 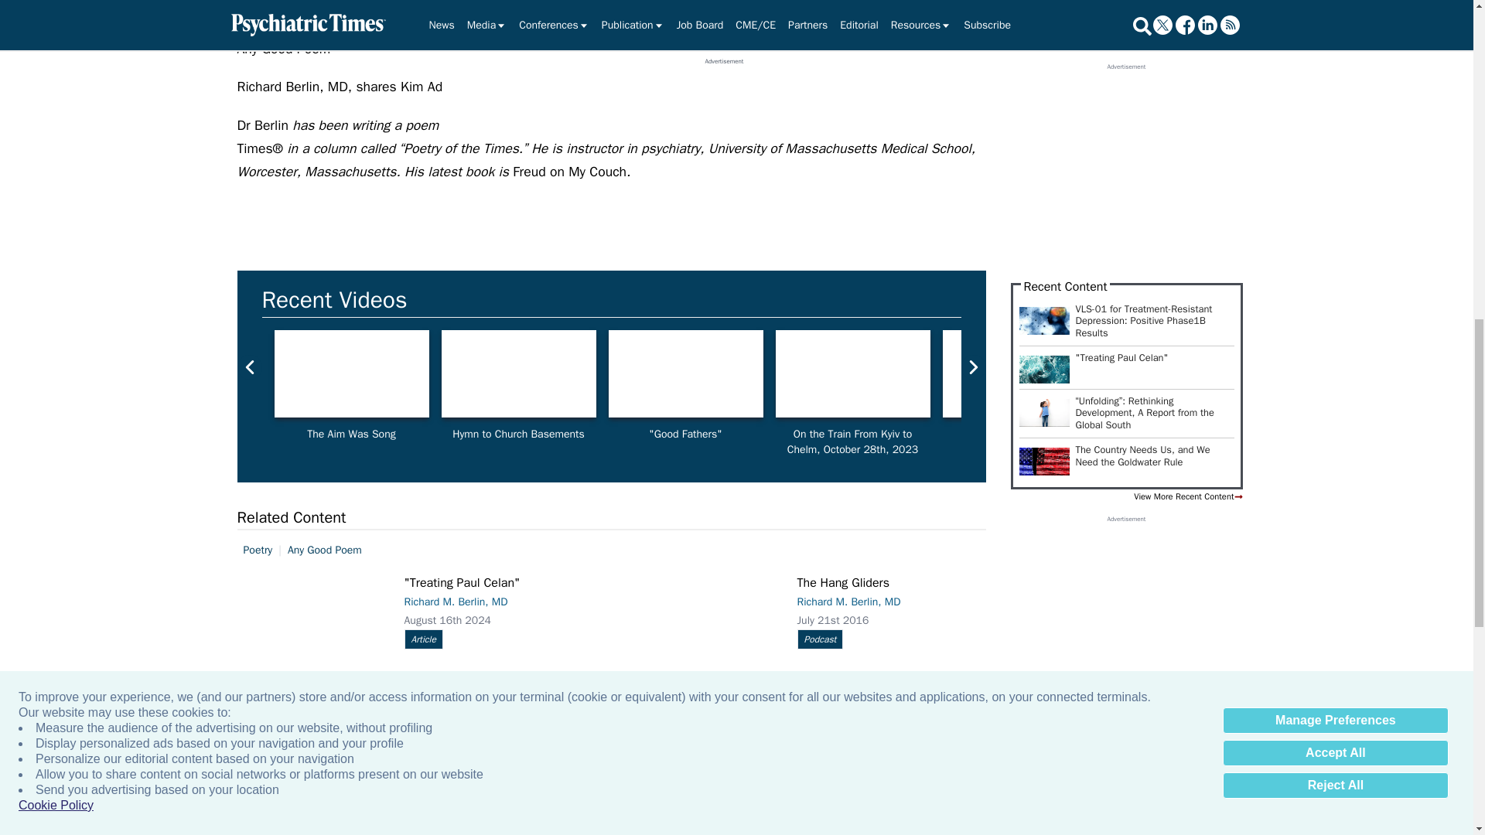 I want to click on spinal tap, so click(x=685, y=373).